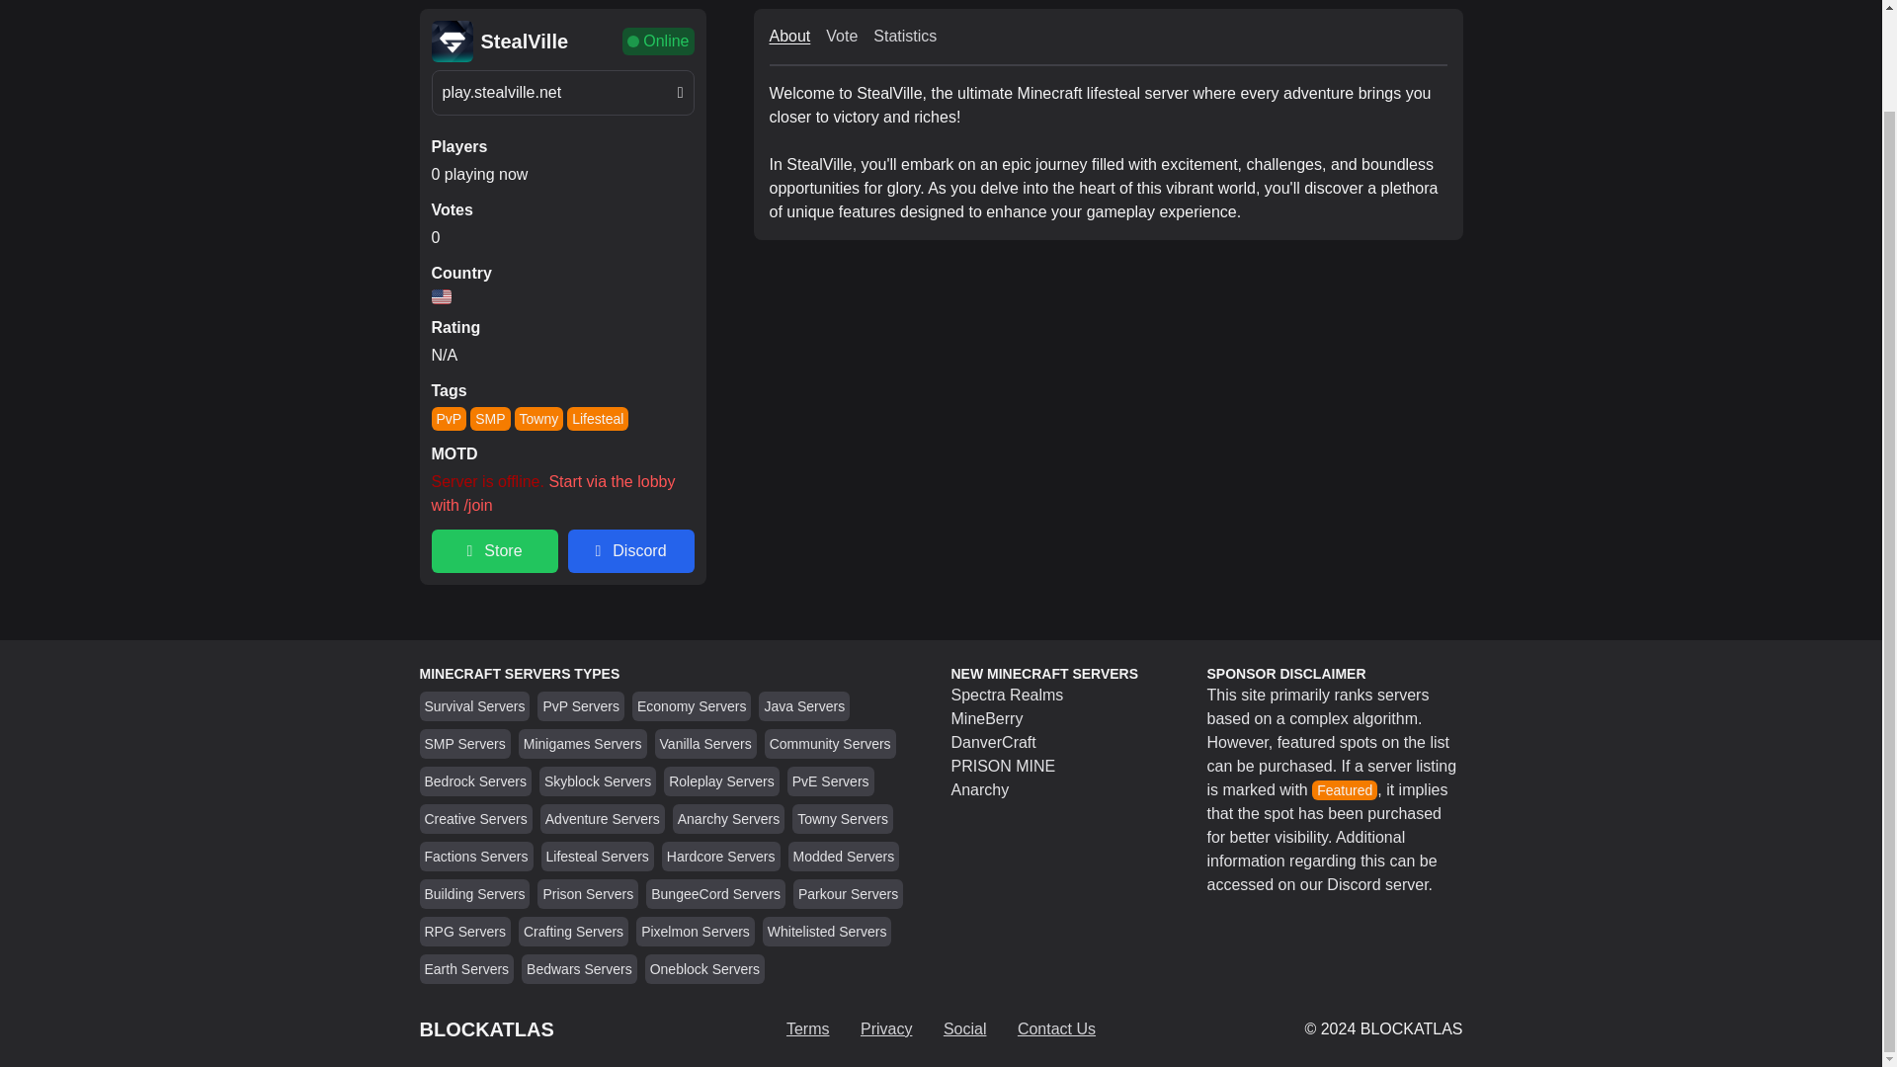  What do you see at coordinates (474, 705) in the screenshot?
I see `Survival Servers` at bounding box center [474, 705].